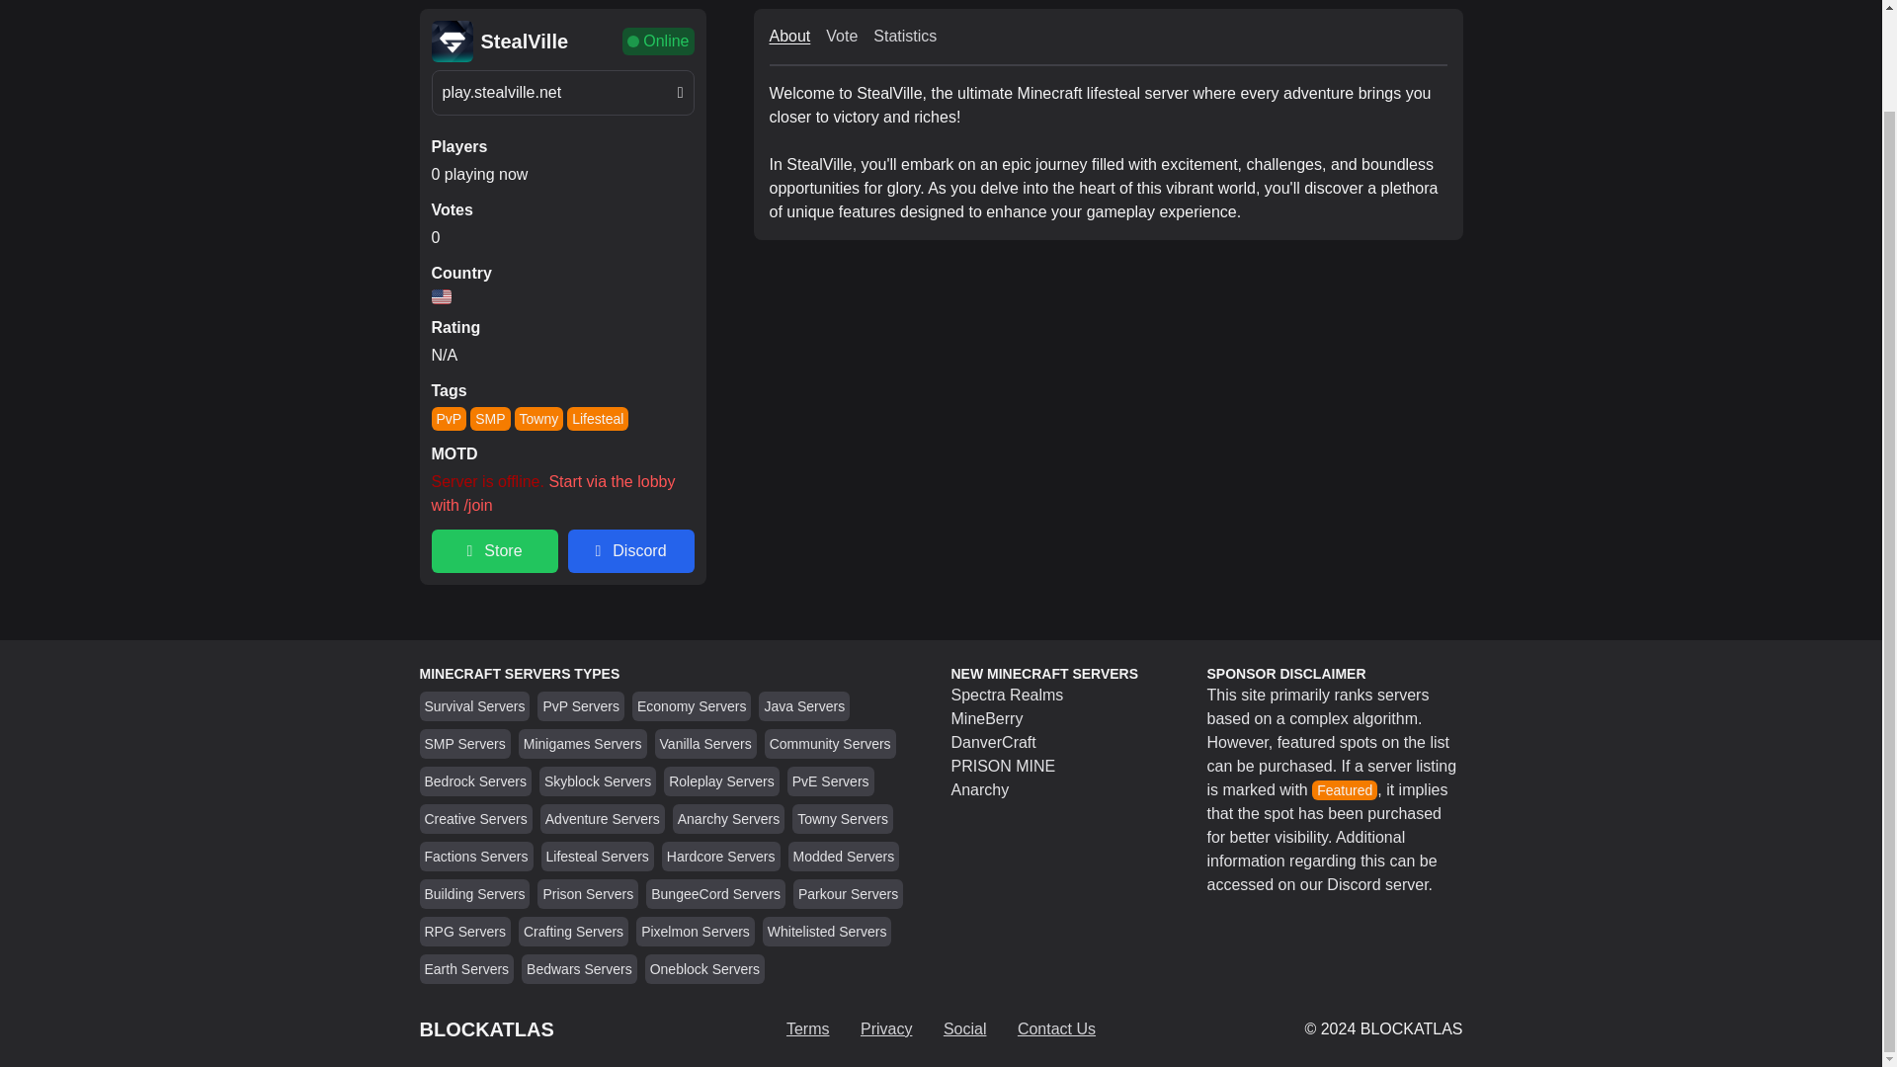  What do you see at coordinates (474, 705) in the screenshot?
I see `Survival Servers` at bounding box center [474, 705].